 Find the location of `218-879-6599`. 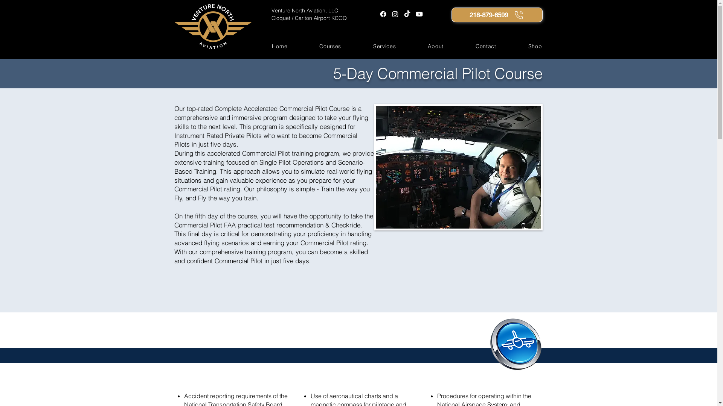

218-879-6599 is located at coordinates (497, 15).